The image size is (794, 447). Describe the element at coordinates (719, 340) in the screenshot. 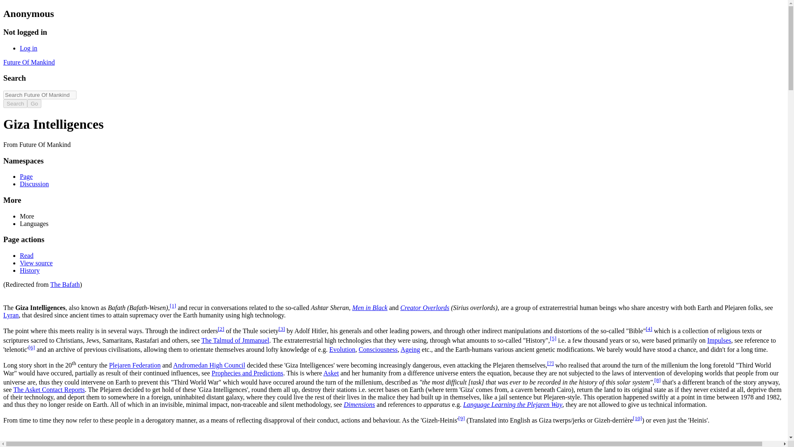

I see `Impulses` at that location.